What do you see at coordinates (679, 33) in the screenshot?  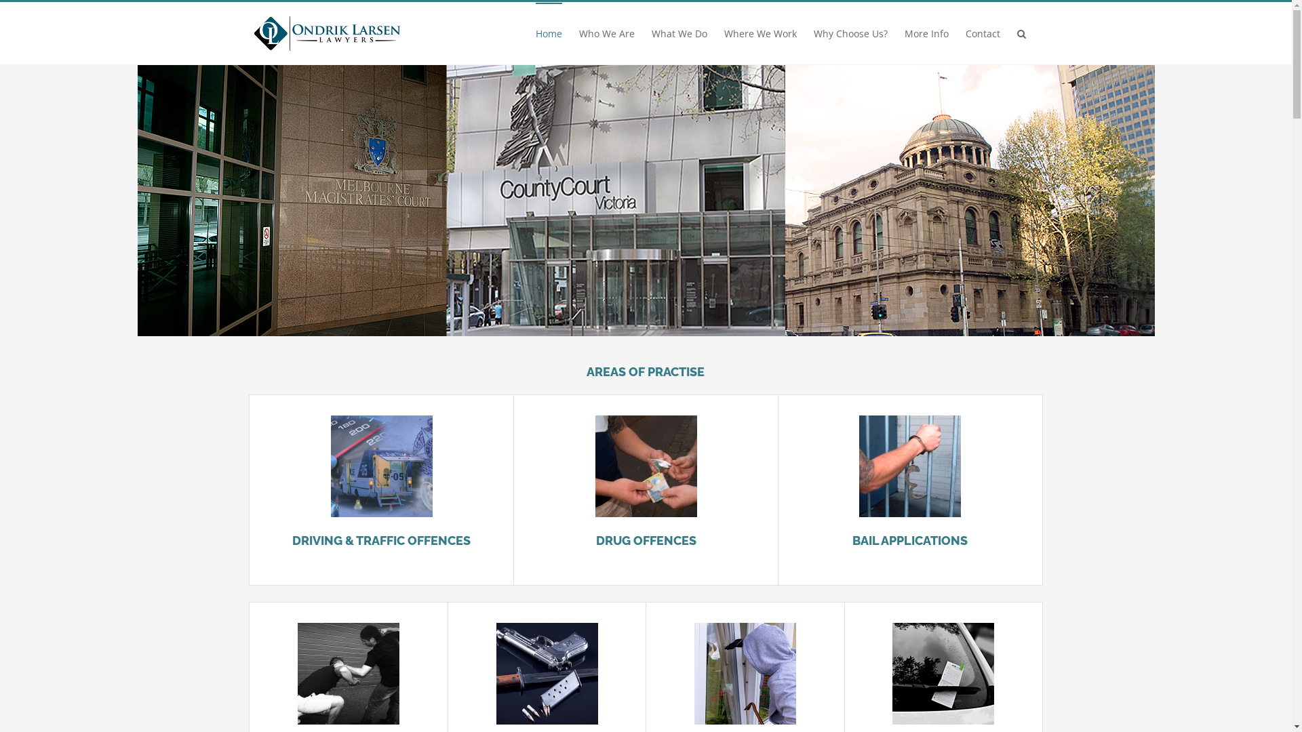 I see `What We Do` at bounding box center [679, 33].